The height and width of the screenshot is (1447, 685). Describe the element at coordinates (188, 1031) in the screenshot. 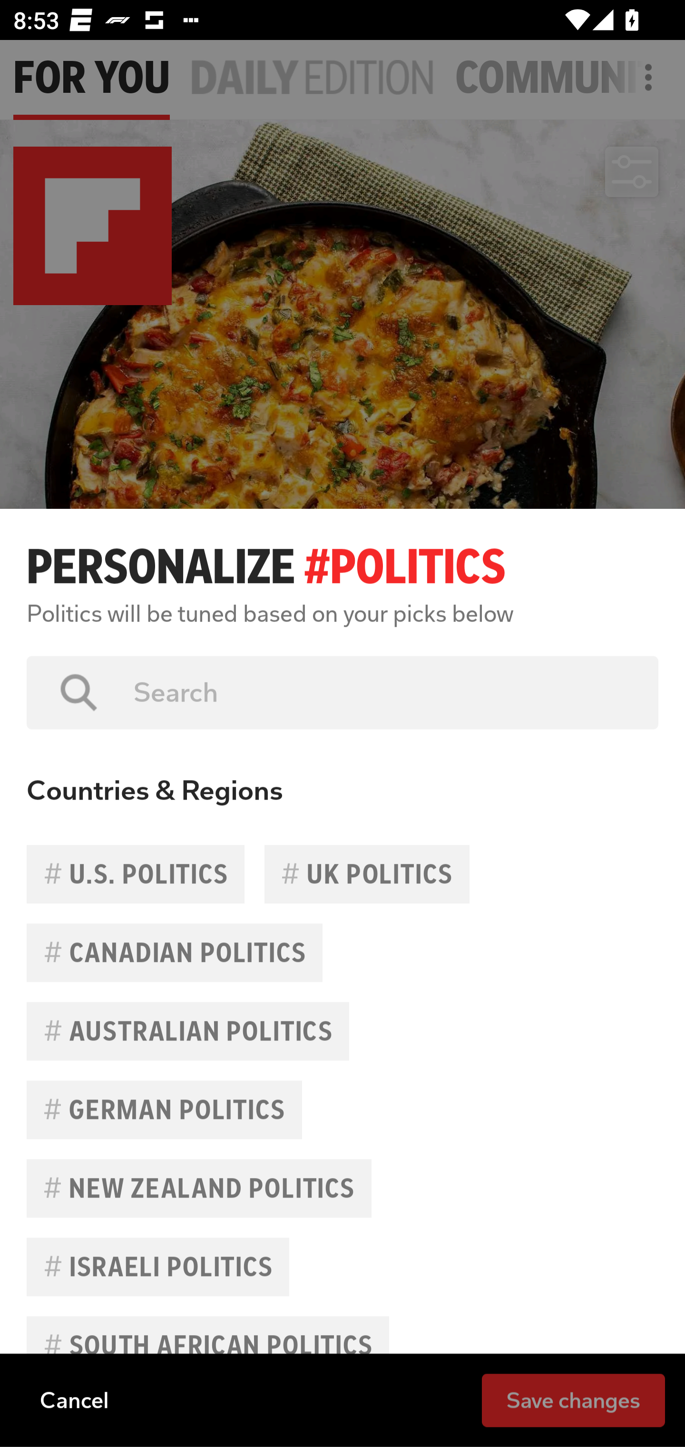

I see `# AUSTRALIAN POLITICS` at that location.